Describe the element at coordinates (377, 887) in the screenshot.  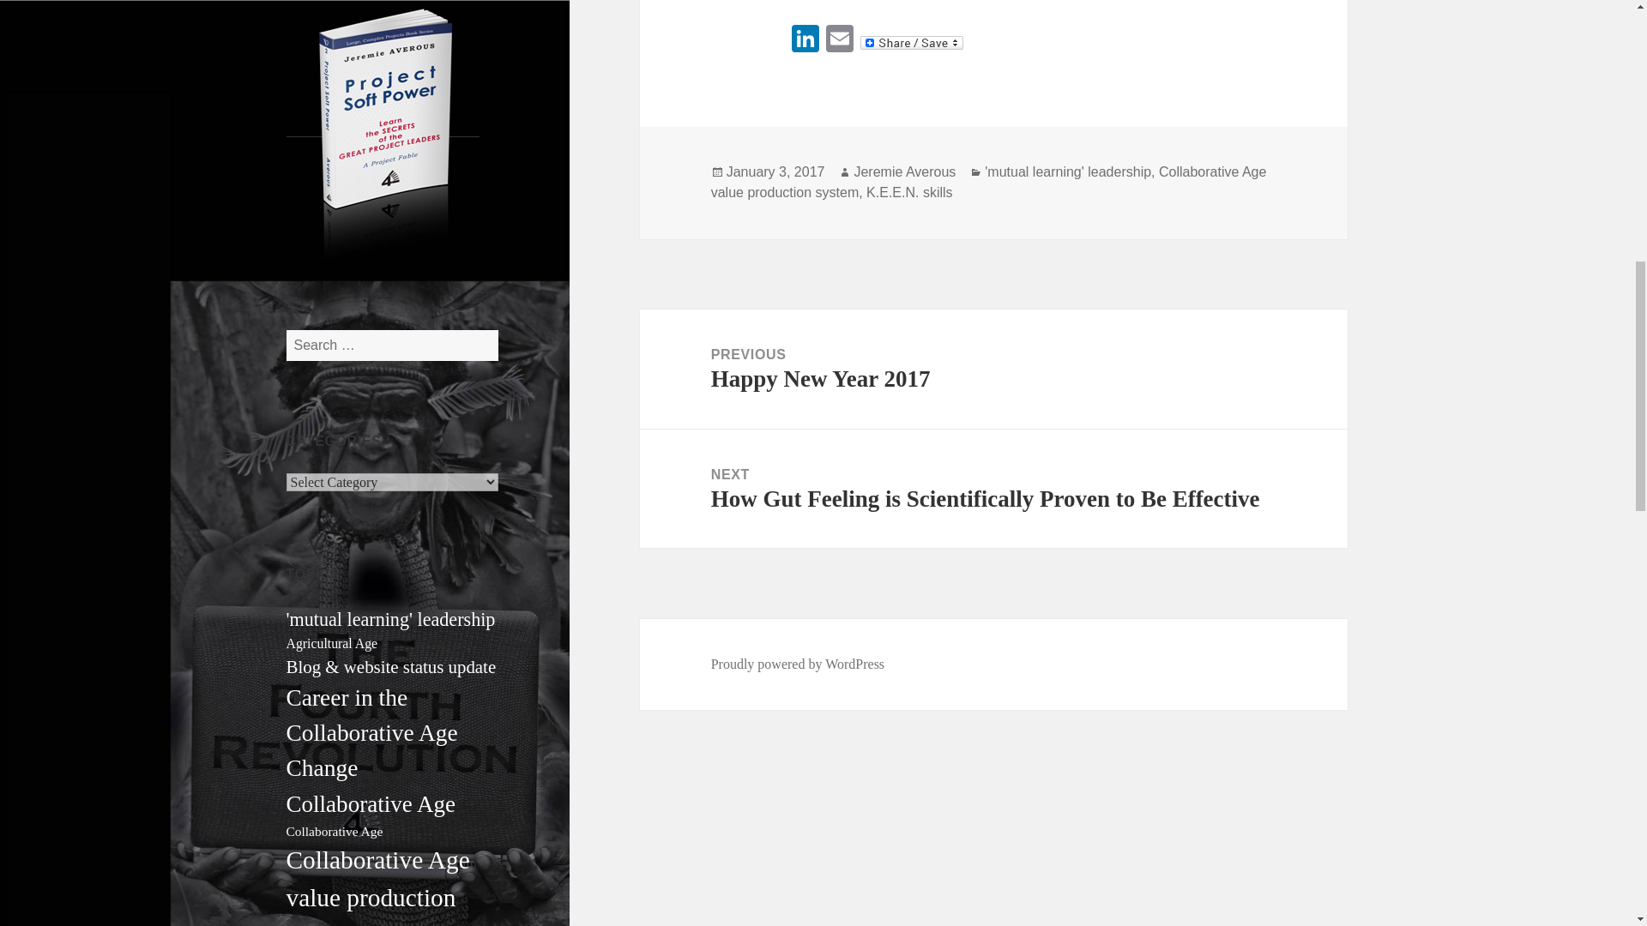
I see `Collaborative Age value production system` at that location.